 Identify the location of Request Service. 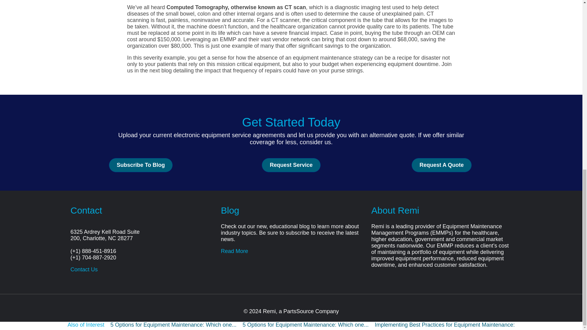
(291, 165).